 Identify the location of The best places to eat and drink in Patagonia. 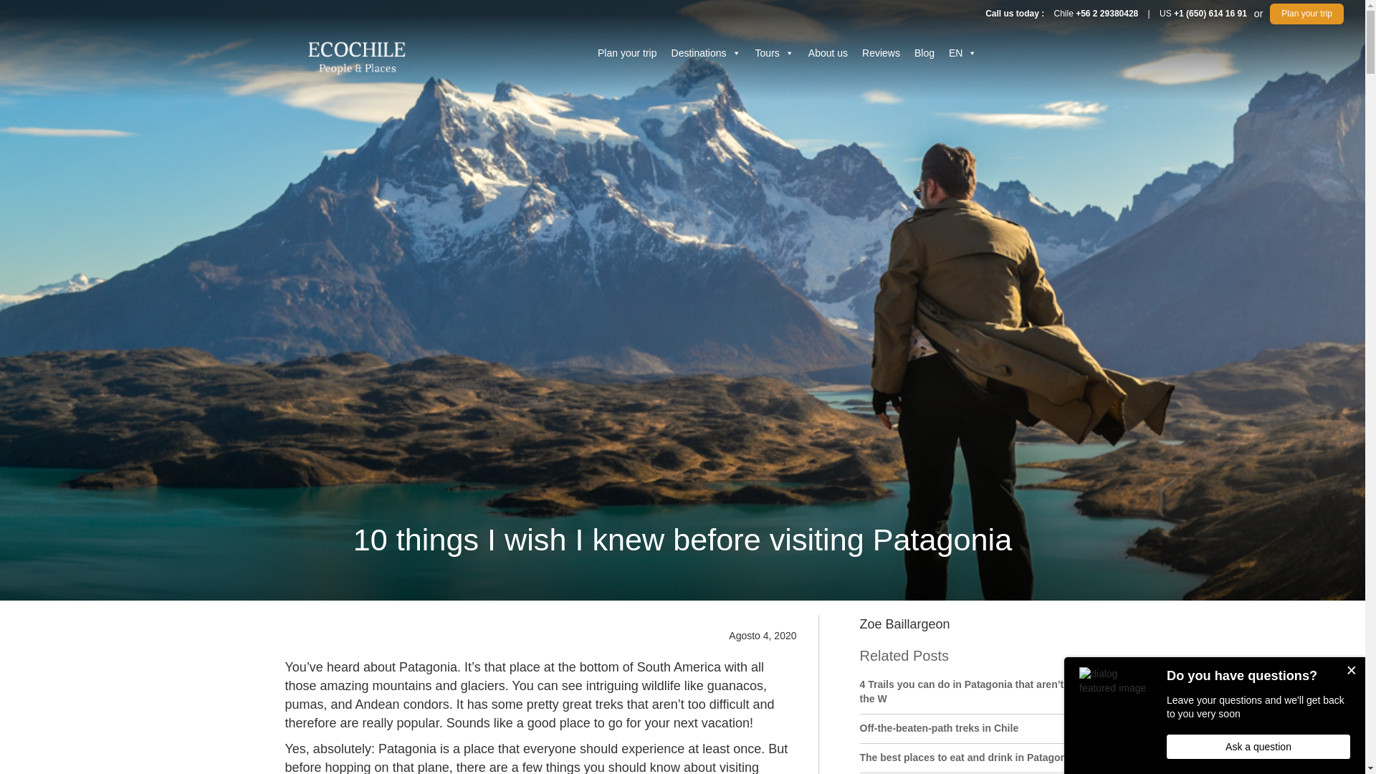
(967, 757).